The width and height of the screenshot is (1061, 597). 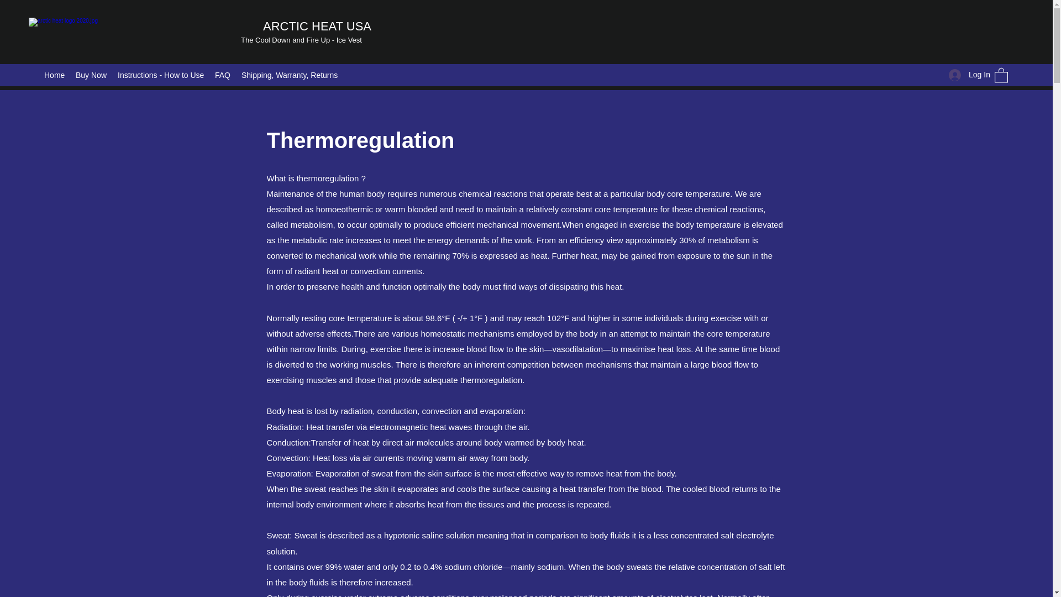 I want to click on Buy Now, so click(x=91, y=75).